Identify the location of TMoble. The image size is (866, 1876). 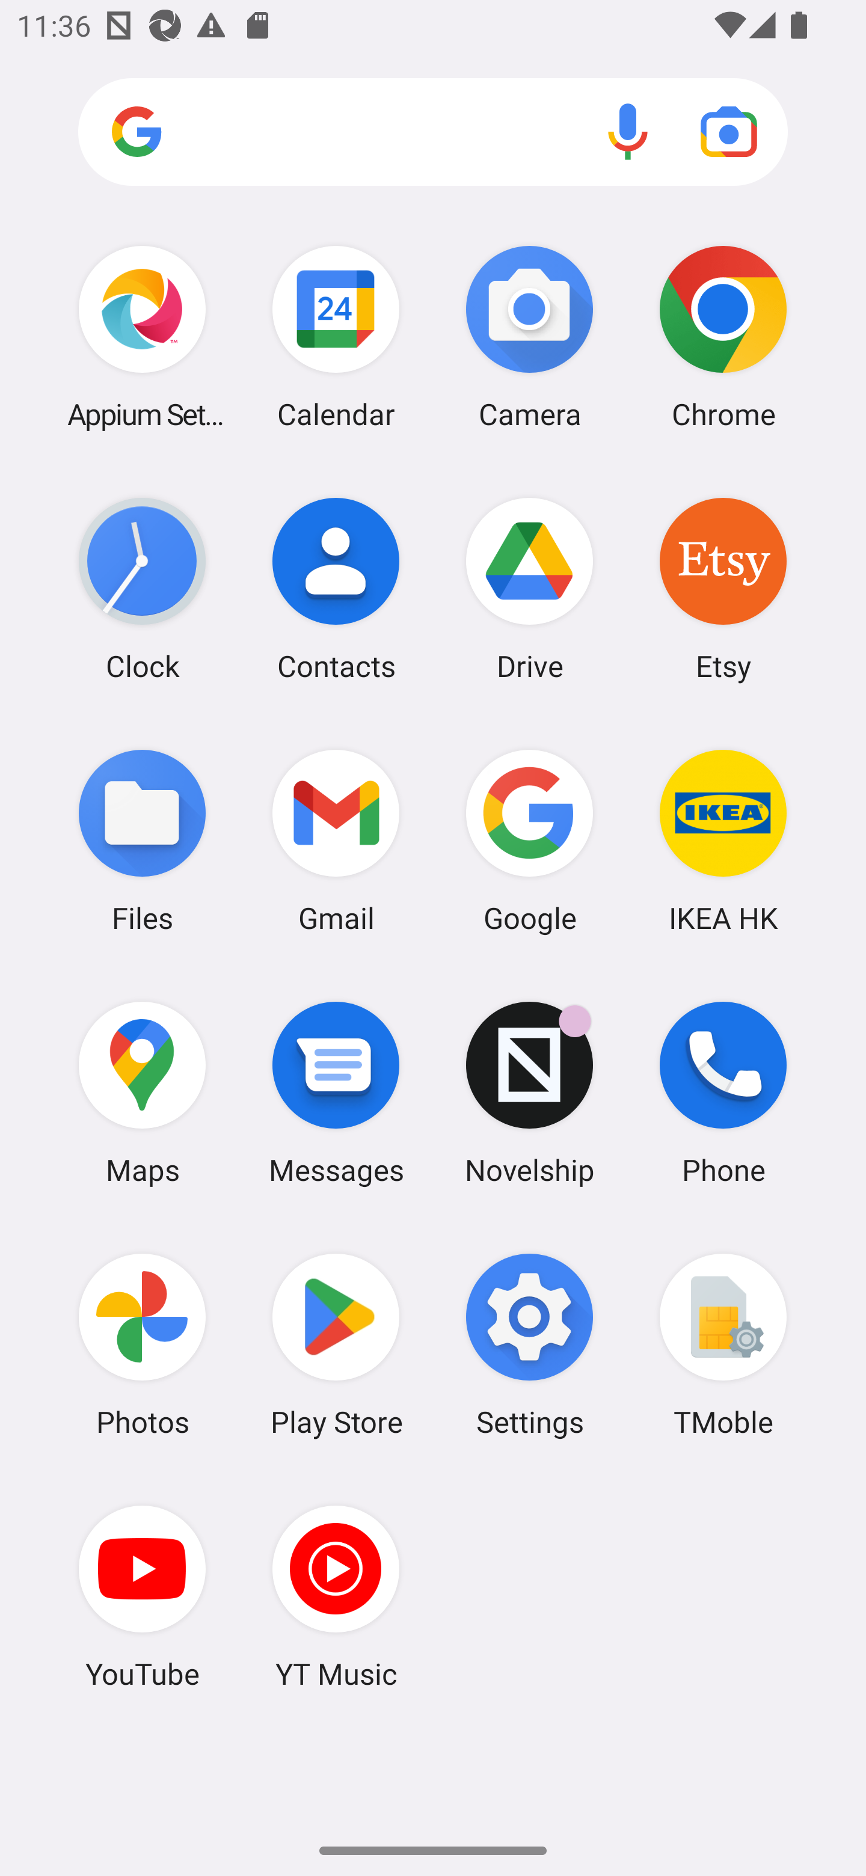
(723, 1345).